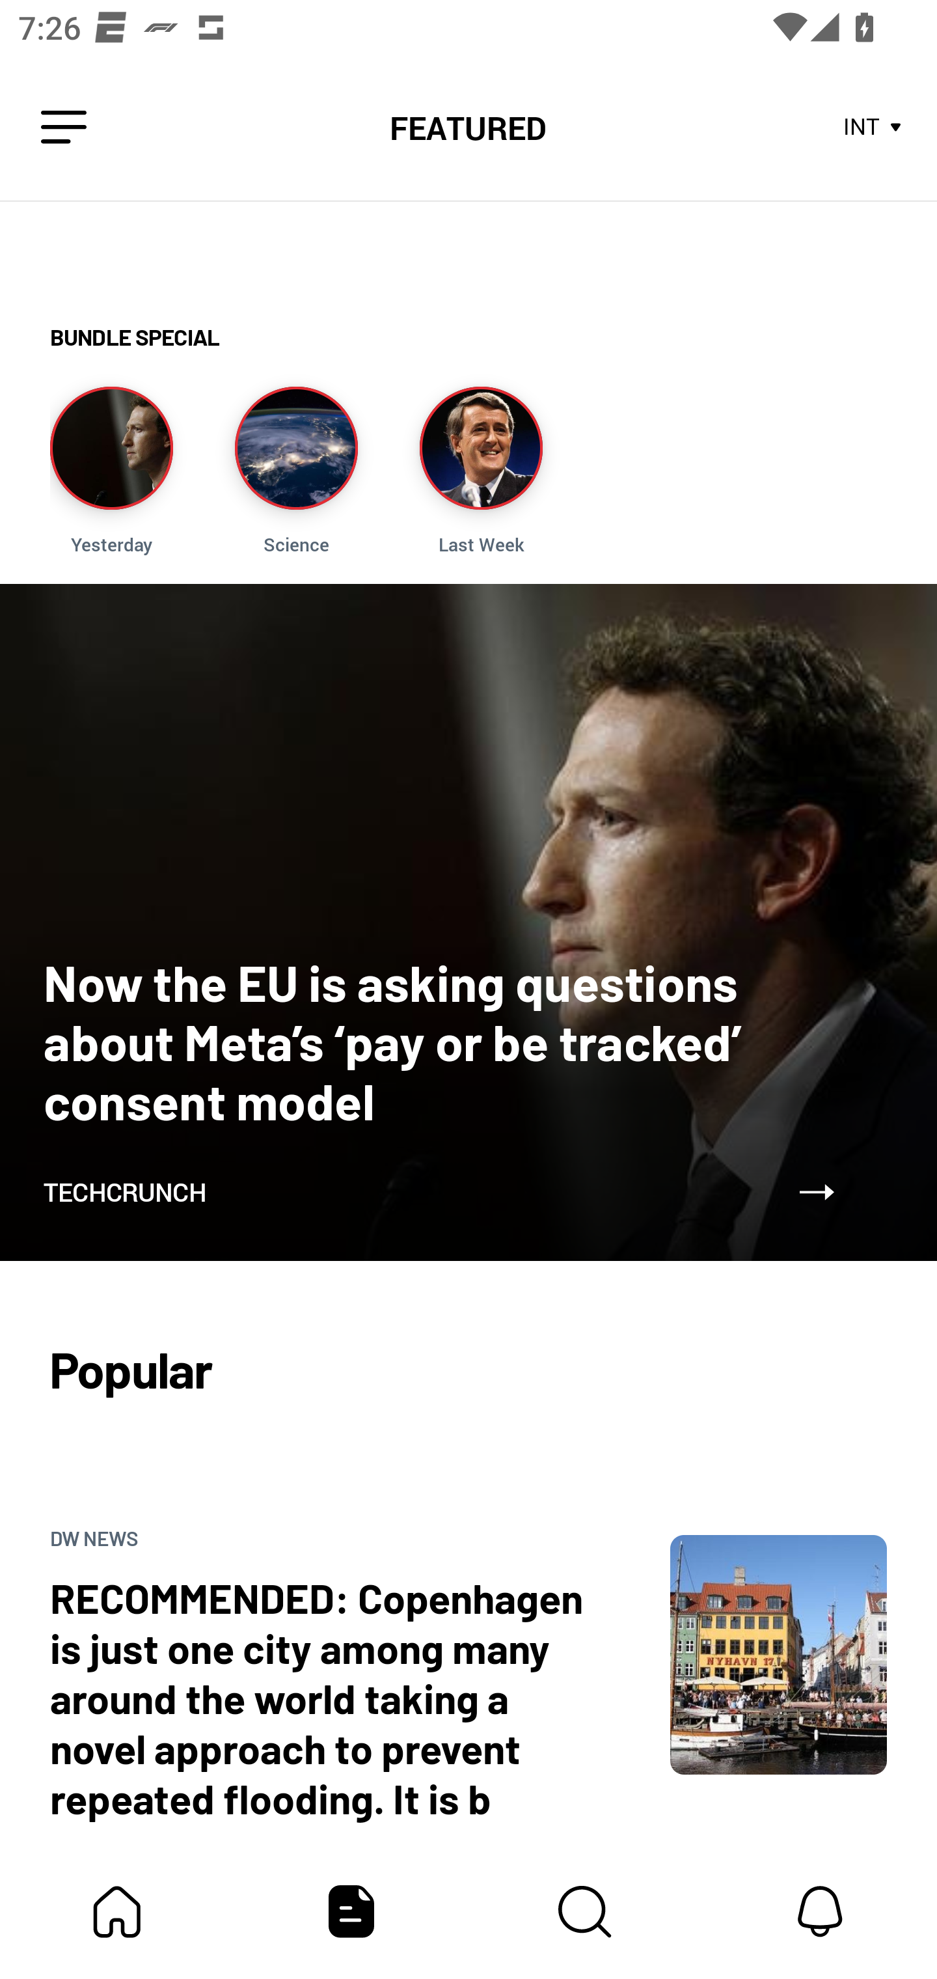 This screenshot has height=1979, width=937. I want to click on INT Store Area, so click(873, 128).